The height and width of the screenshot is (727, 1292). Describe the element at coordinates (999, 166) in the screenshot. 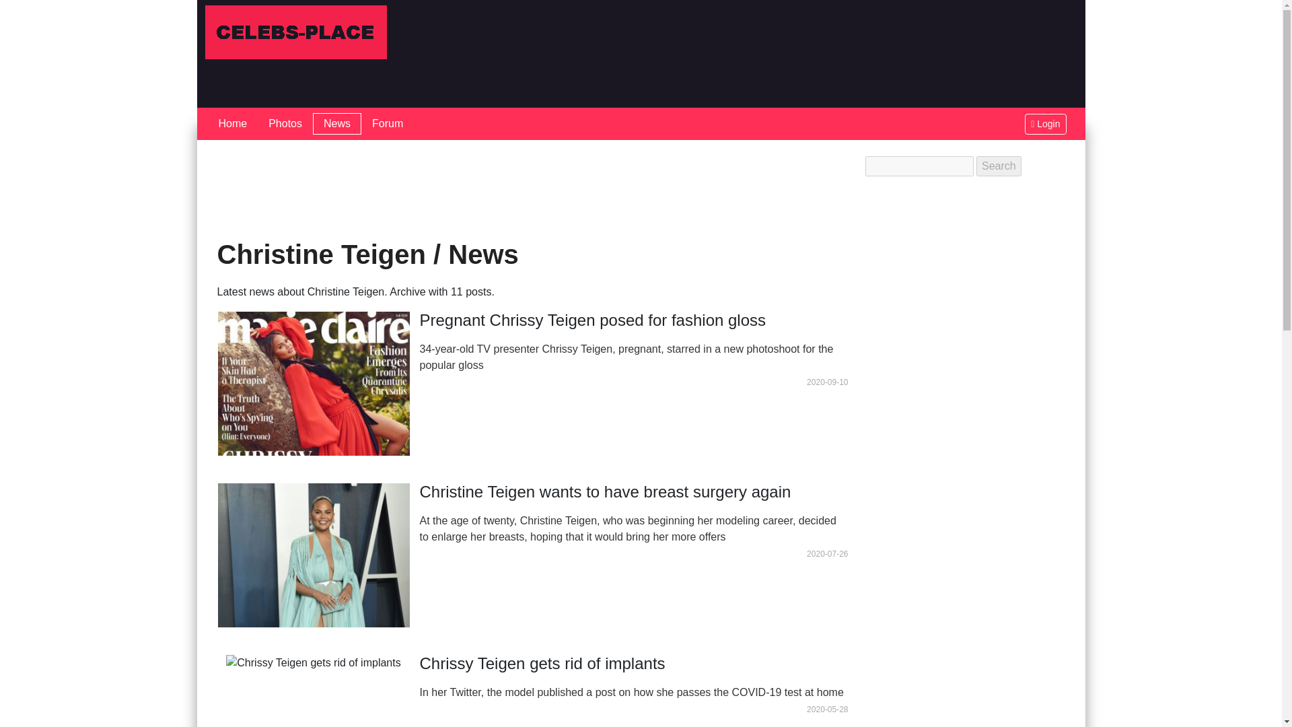

I see `Search` at that location.